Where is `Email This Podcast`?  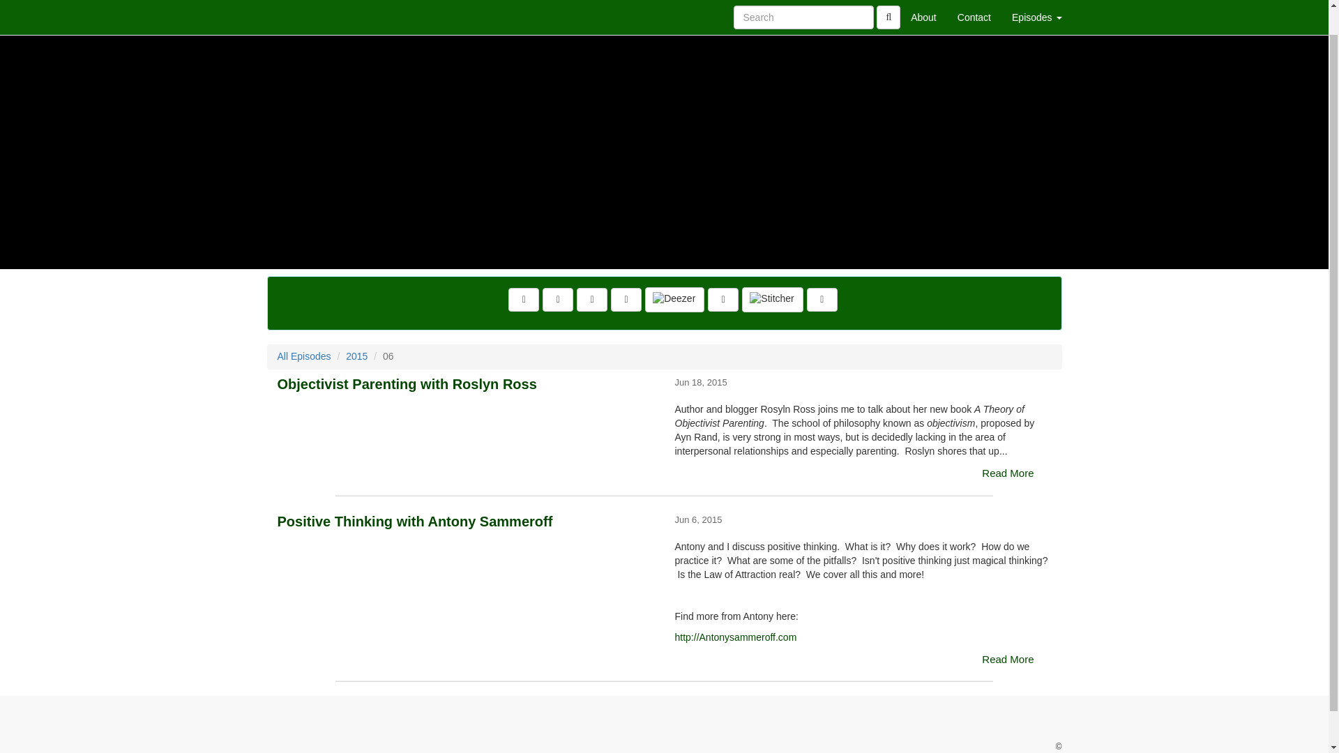 Email This Podcast is located at coordinates (592, 300).